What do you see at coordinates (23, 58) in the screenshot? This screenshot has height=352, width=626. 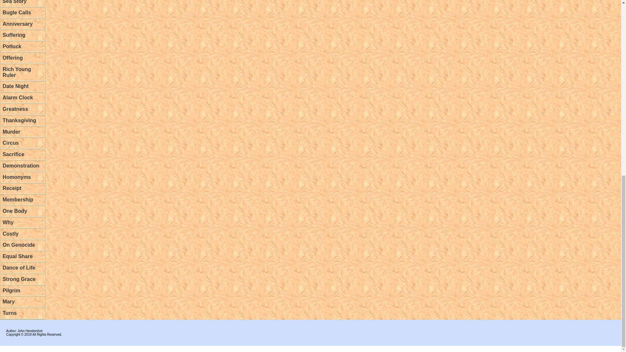 I see `Offering` at bounding box center [23, 58].